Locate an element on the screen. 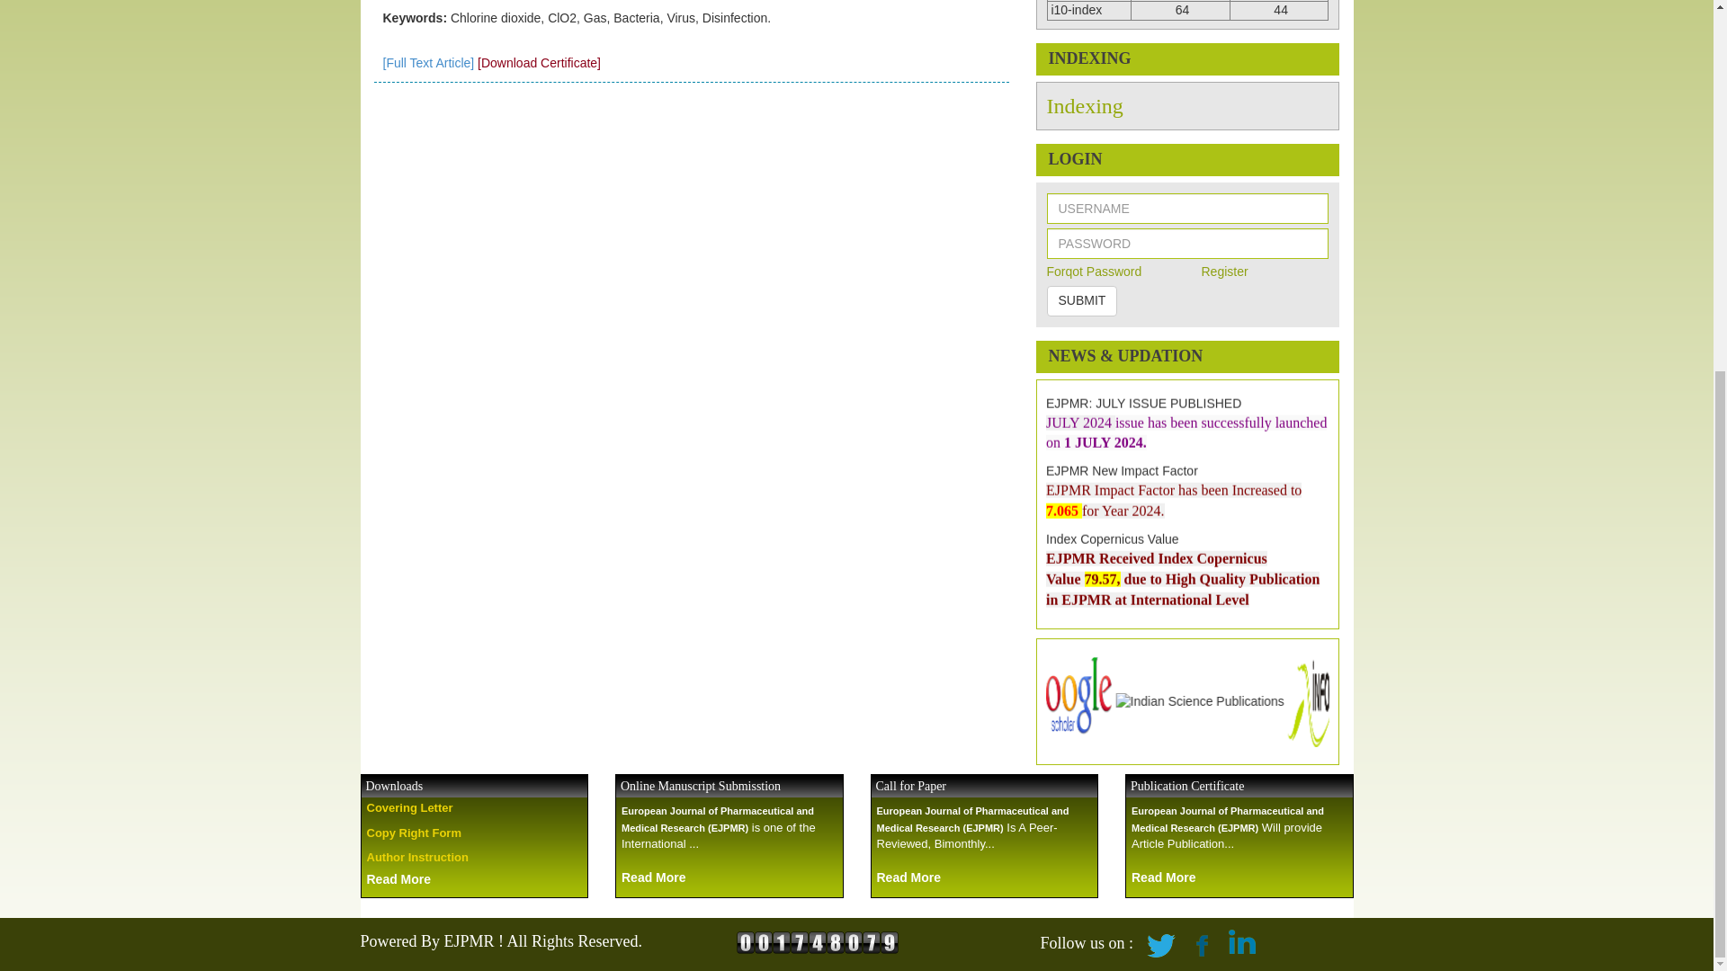  Indexing is located at coordinates (1085, 105).